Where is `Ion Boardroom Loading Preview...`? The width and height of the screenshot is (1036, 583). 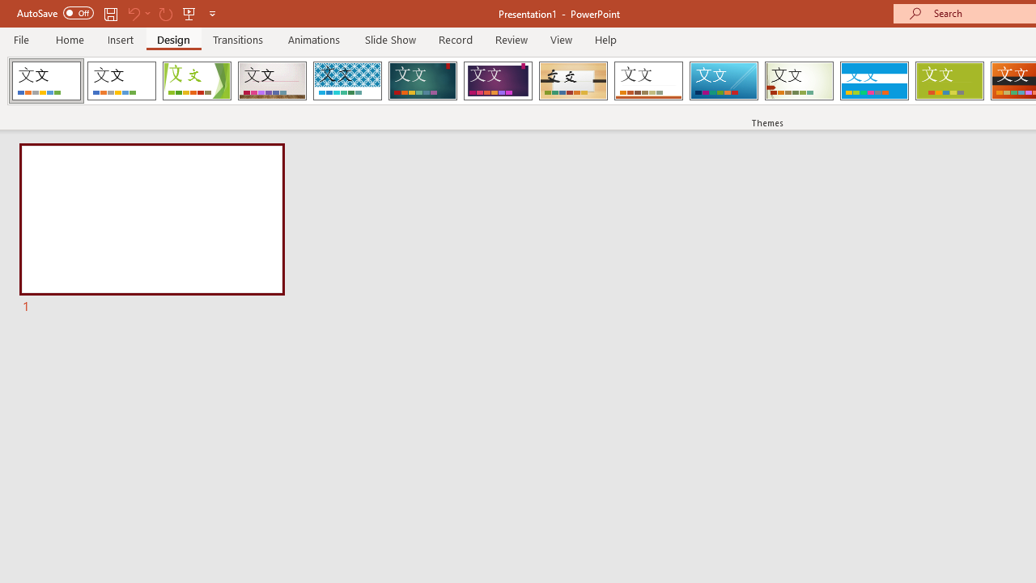
Ion Boardroom Loading Preview... is located at coordinates (498, 81).